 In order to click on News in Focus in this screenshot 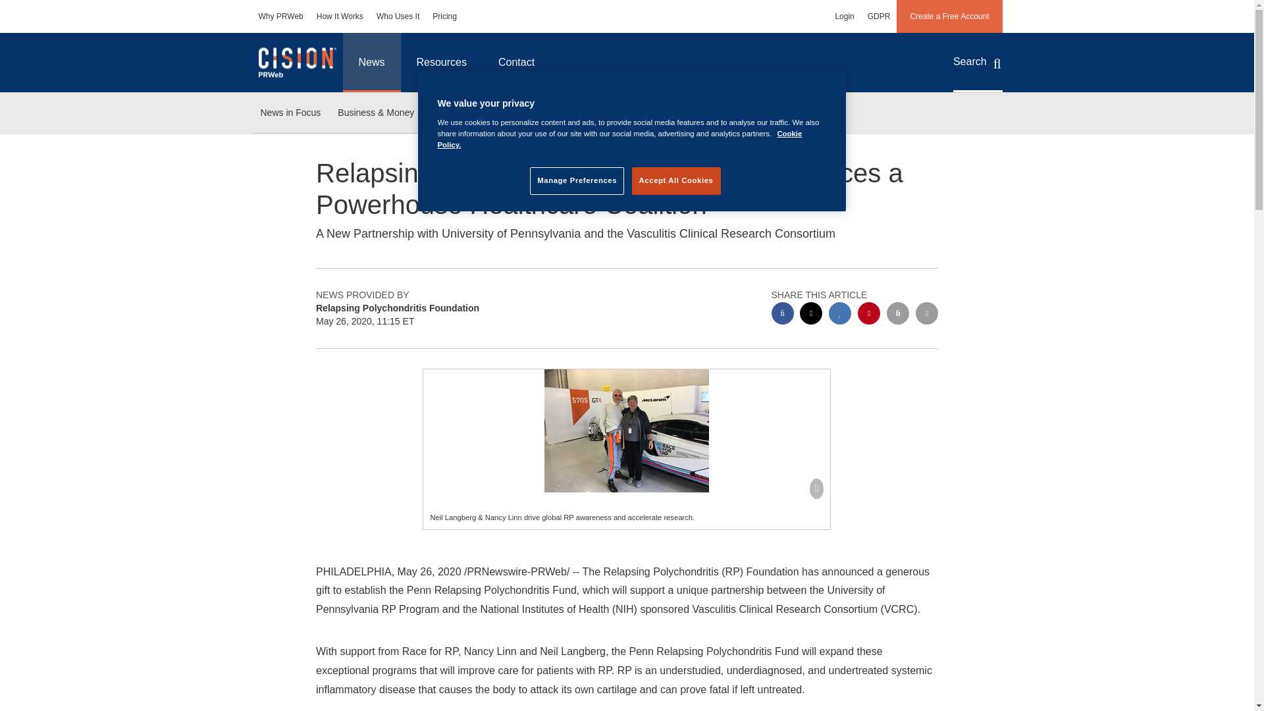, I will do `click(290, 113)`.